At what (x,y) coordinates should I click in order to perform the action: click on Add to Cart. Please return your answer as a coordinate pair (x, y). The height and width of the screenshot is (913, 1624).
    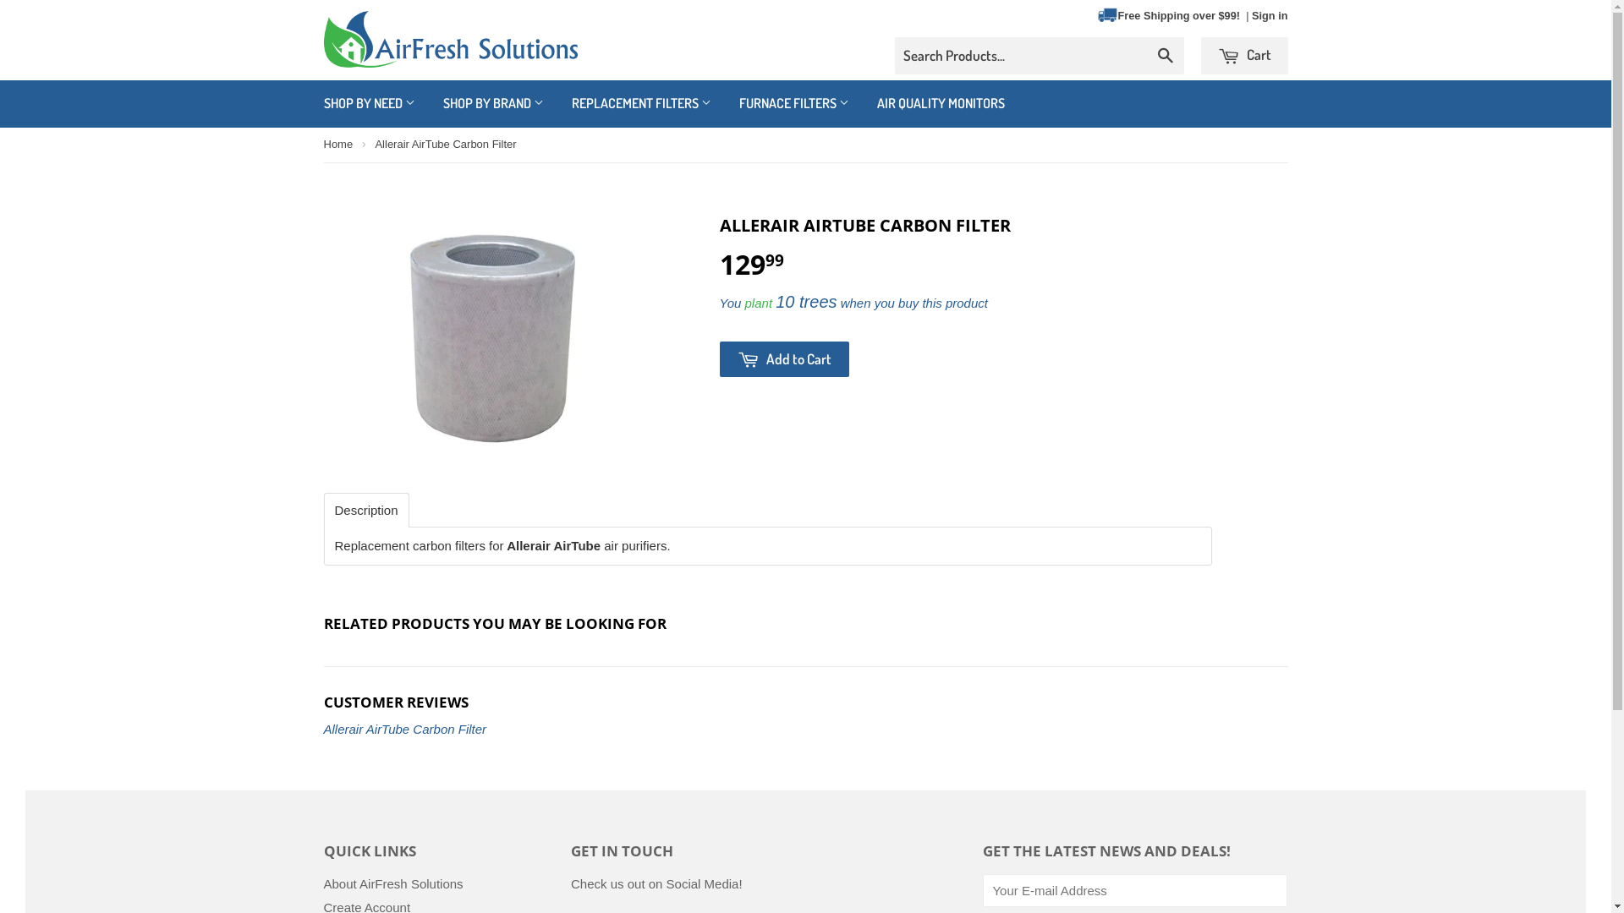
    Looking at the image, I should click on (783, 359).